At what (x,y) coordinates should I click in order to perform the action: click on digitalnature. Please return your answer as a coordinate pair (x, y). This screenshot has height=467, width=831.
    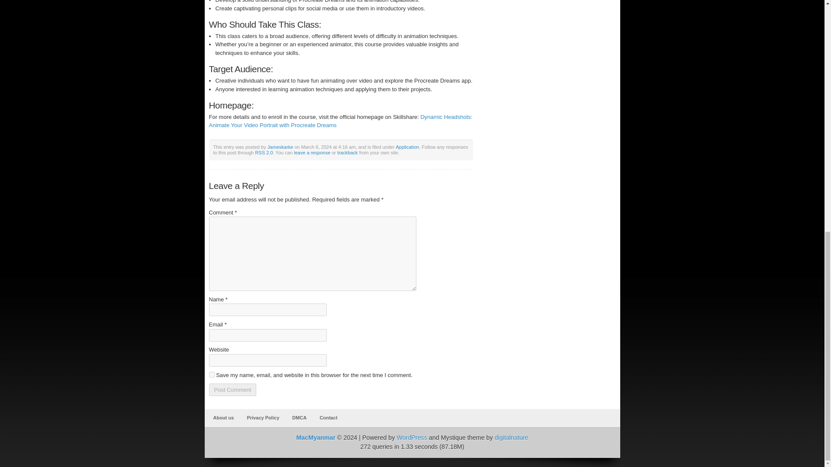
    Looking at the image, I should click on (512, 438).